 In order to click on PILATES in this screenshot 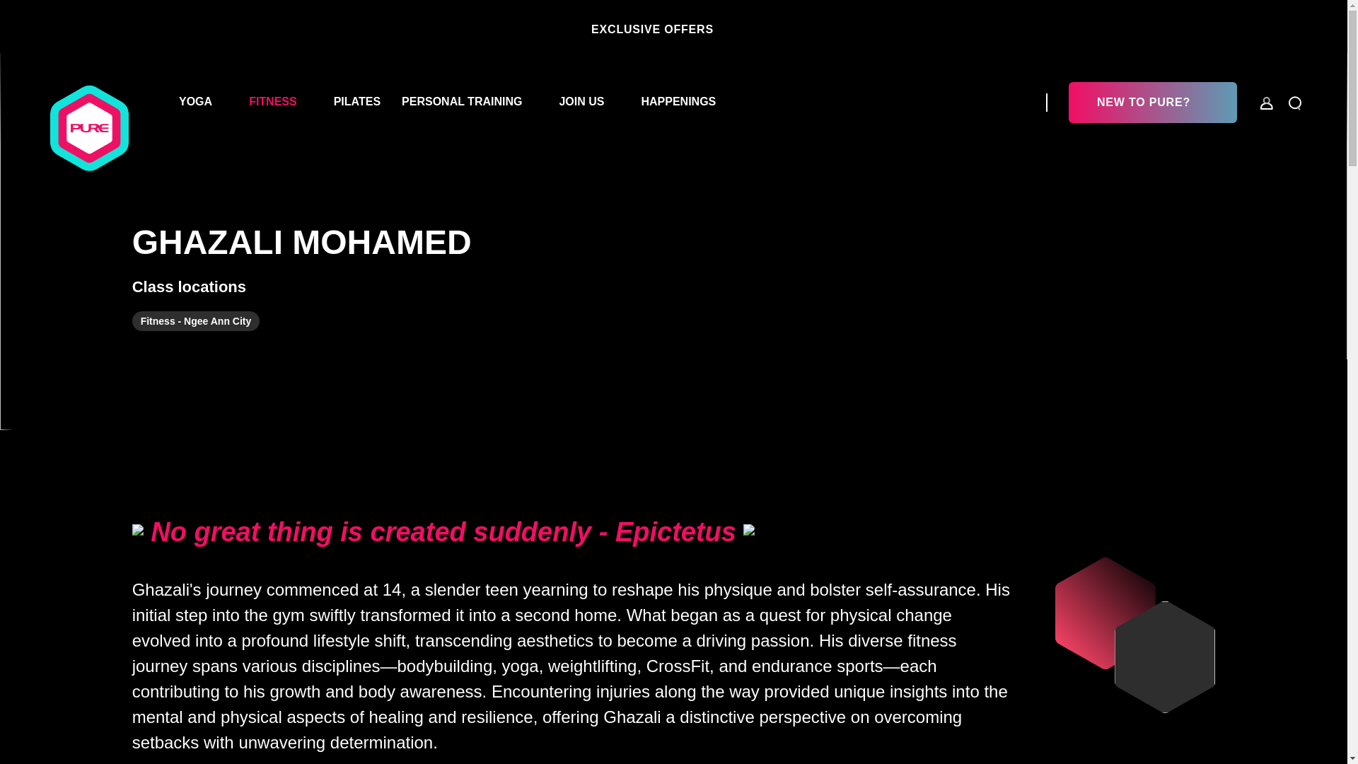, I will do `click(356, 102)`.